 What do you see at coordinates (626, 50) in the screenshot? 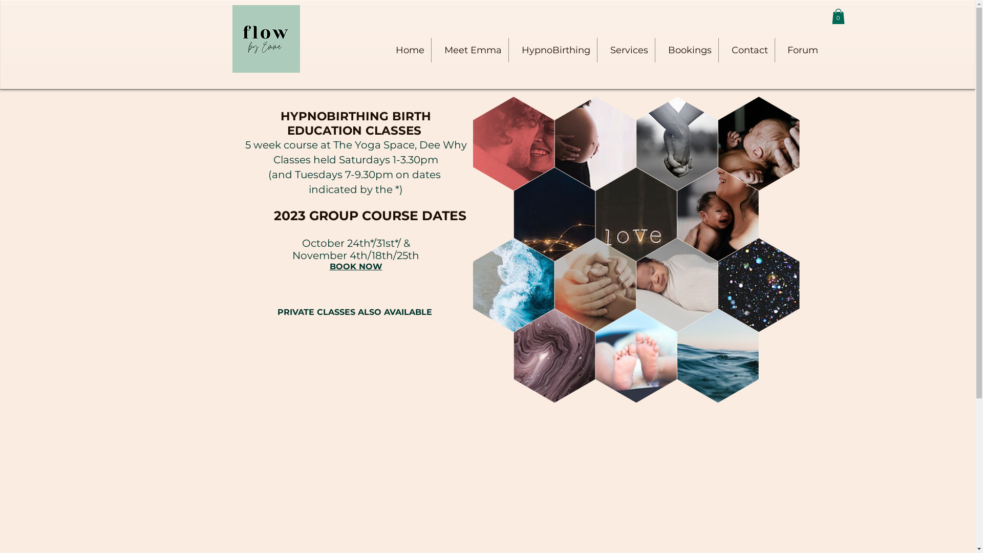
I see `Services` at bounding box center [626, 50].